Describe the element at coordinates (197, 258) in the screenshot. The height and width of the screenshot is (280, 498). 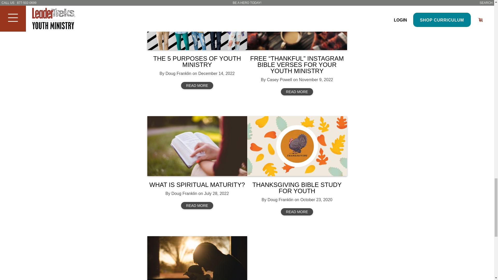
I see `Things I learned from my Dad part 3` at that location.